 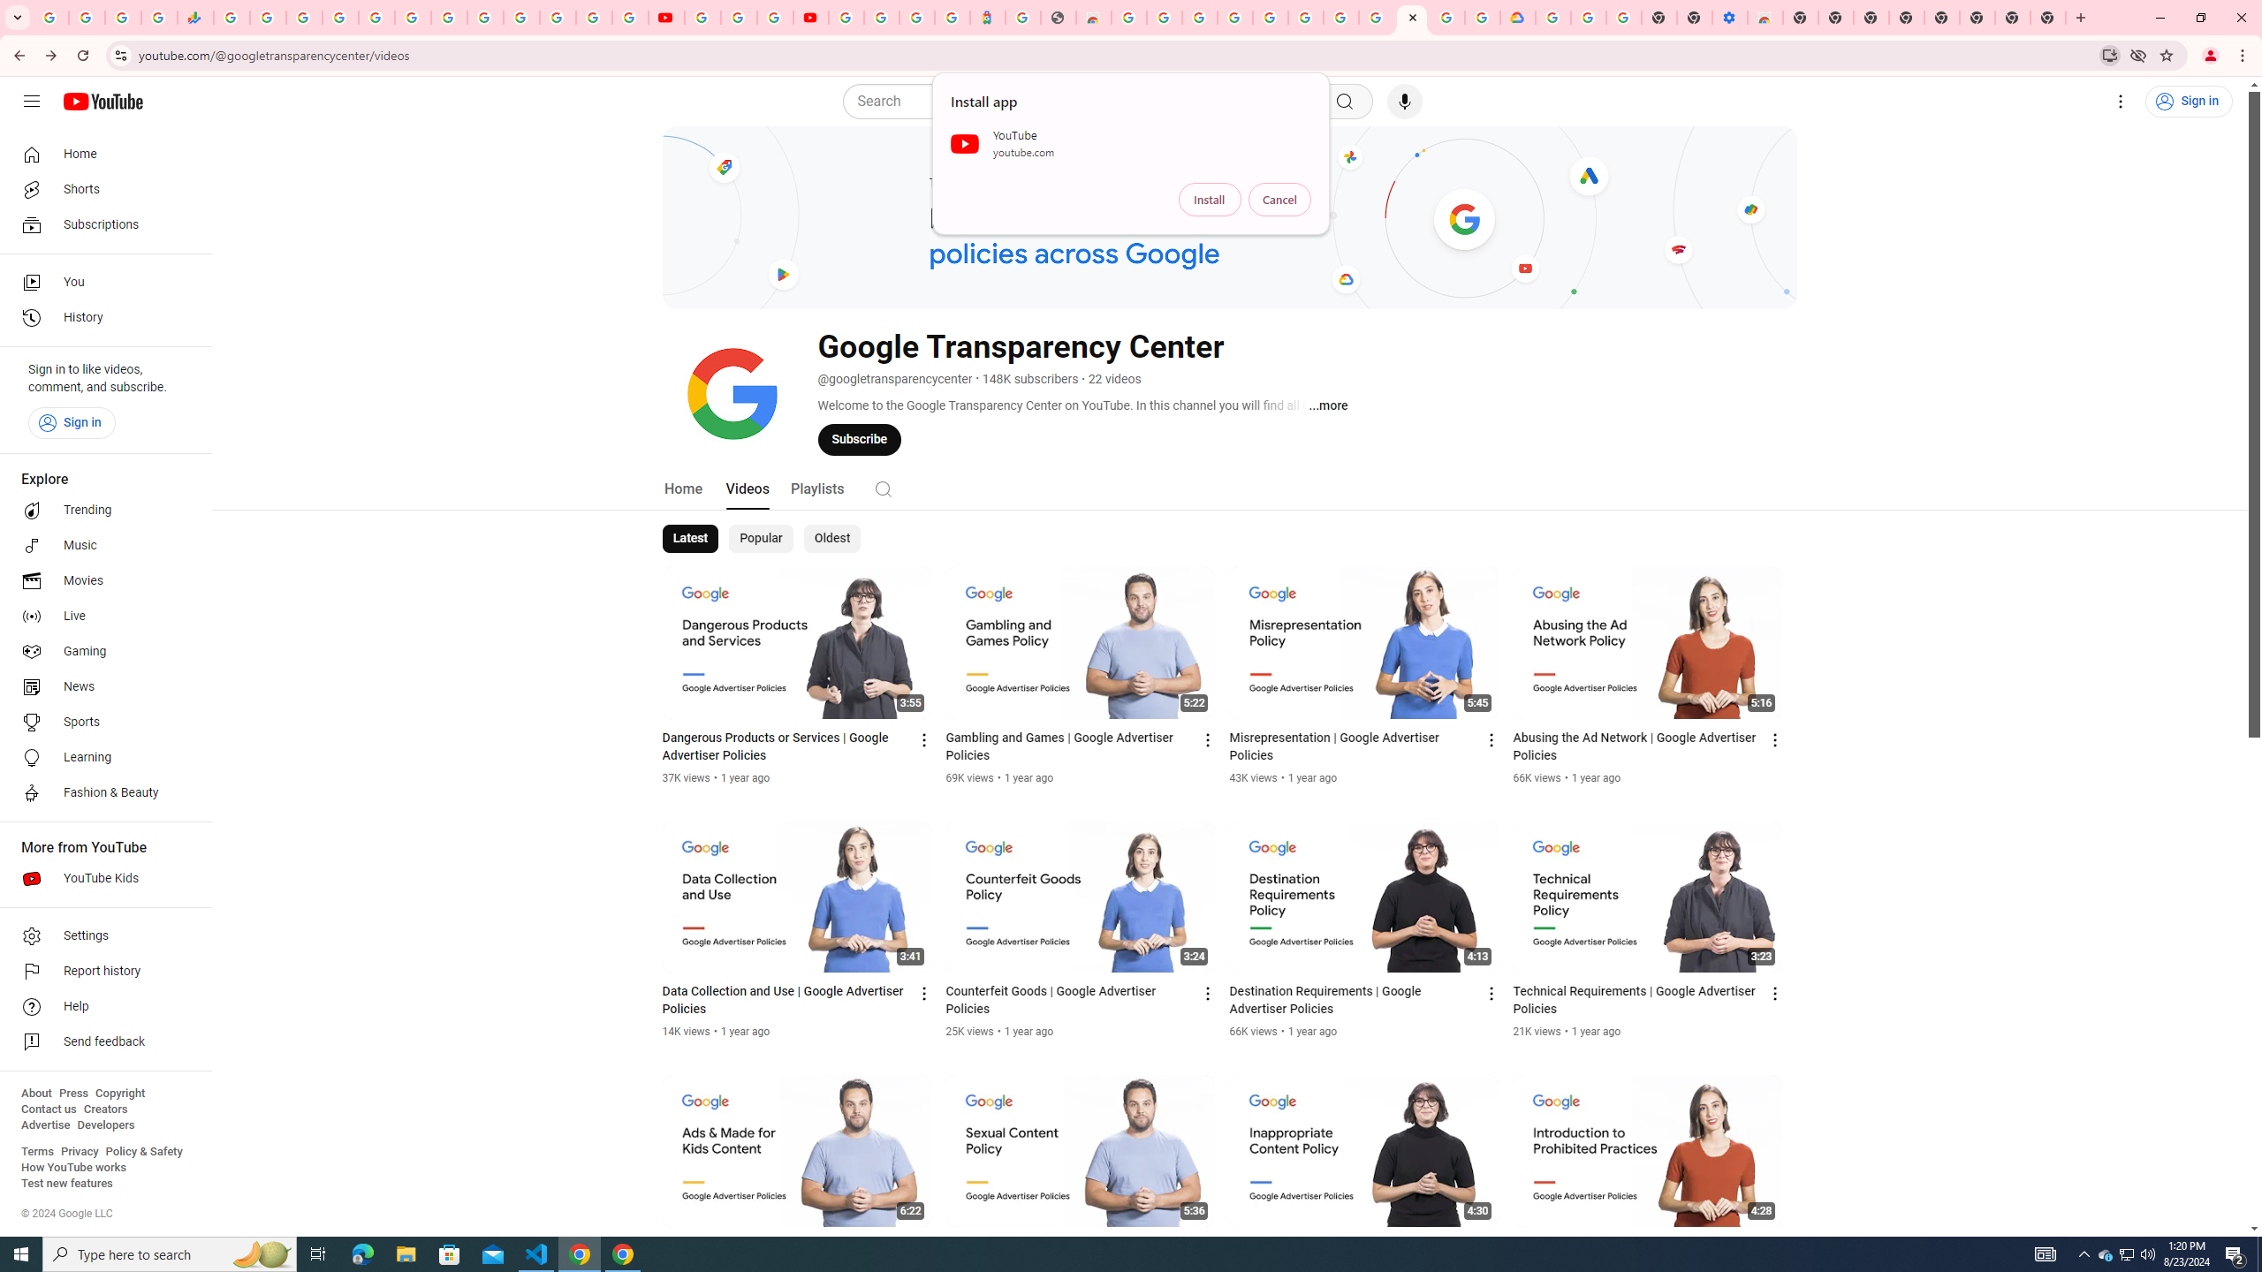 What do you see at coordinates (101, 545) in the screenshot?
I see `Music` at bounding box center [101, 545].